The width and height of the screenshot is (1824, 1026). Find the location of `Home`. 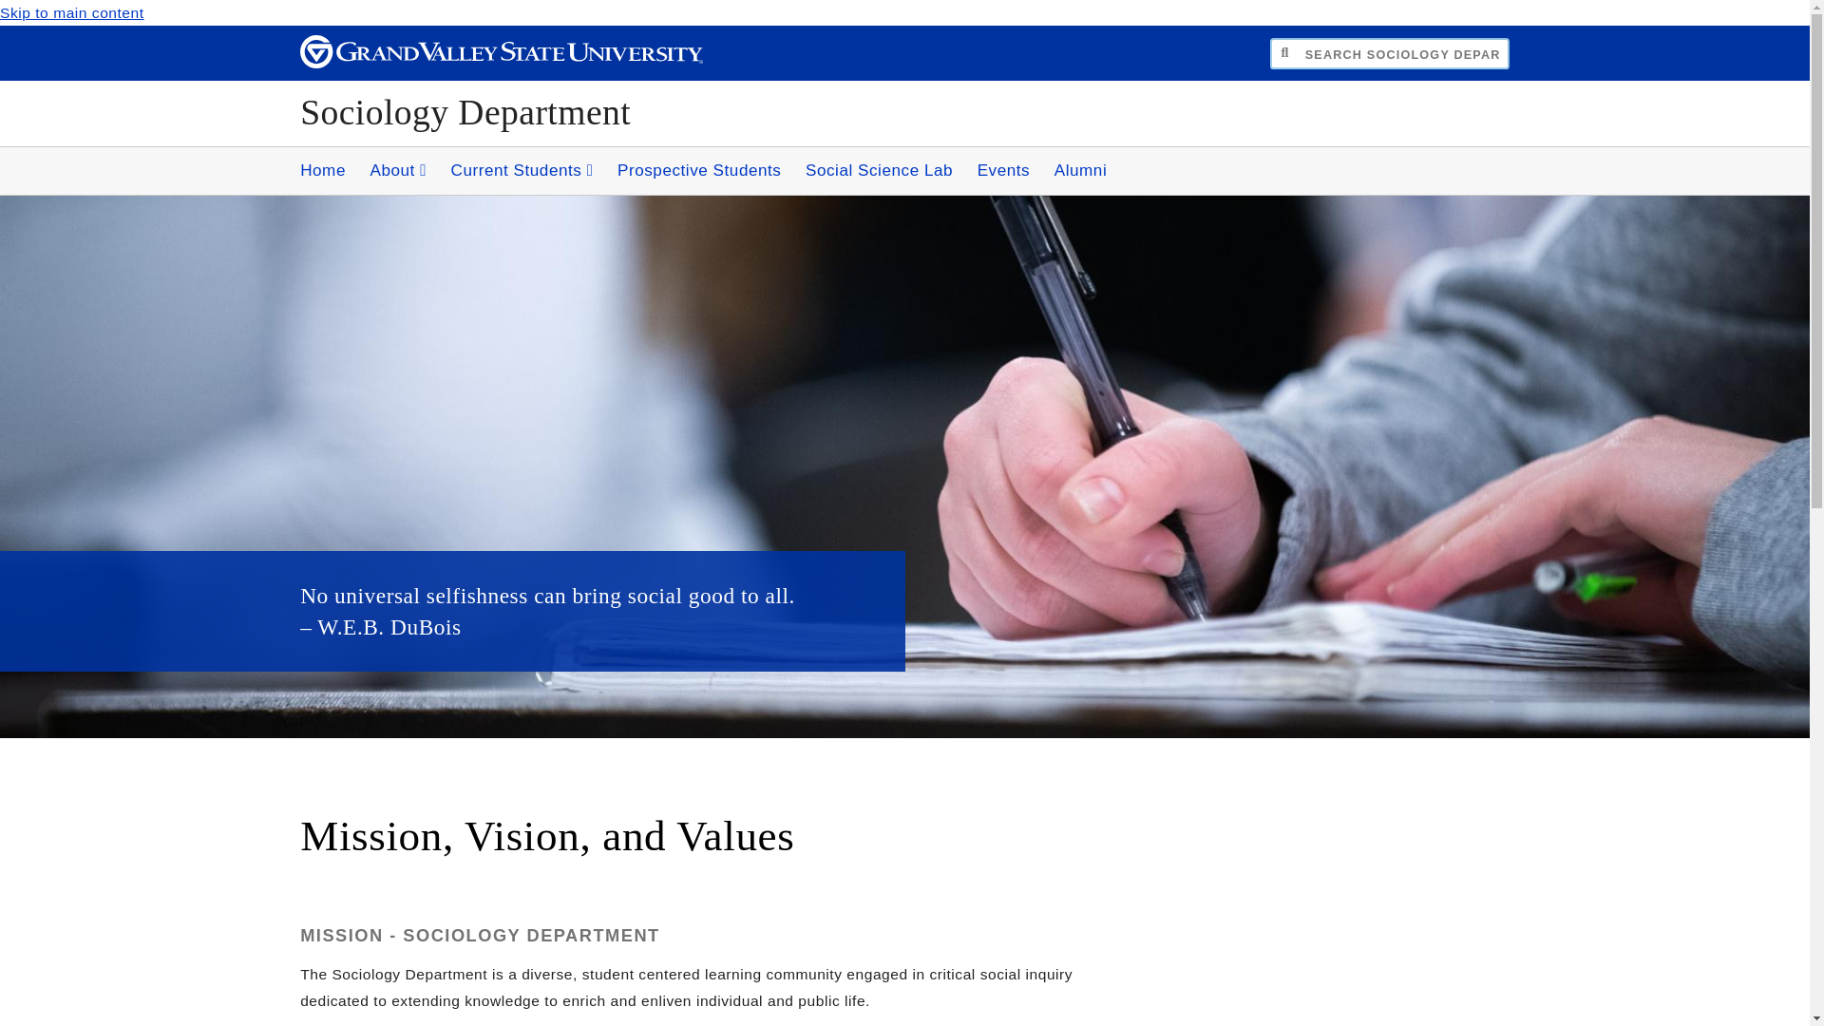

Home is located at coordinates (323, 171).